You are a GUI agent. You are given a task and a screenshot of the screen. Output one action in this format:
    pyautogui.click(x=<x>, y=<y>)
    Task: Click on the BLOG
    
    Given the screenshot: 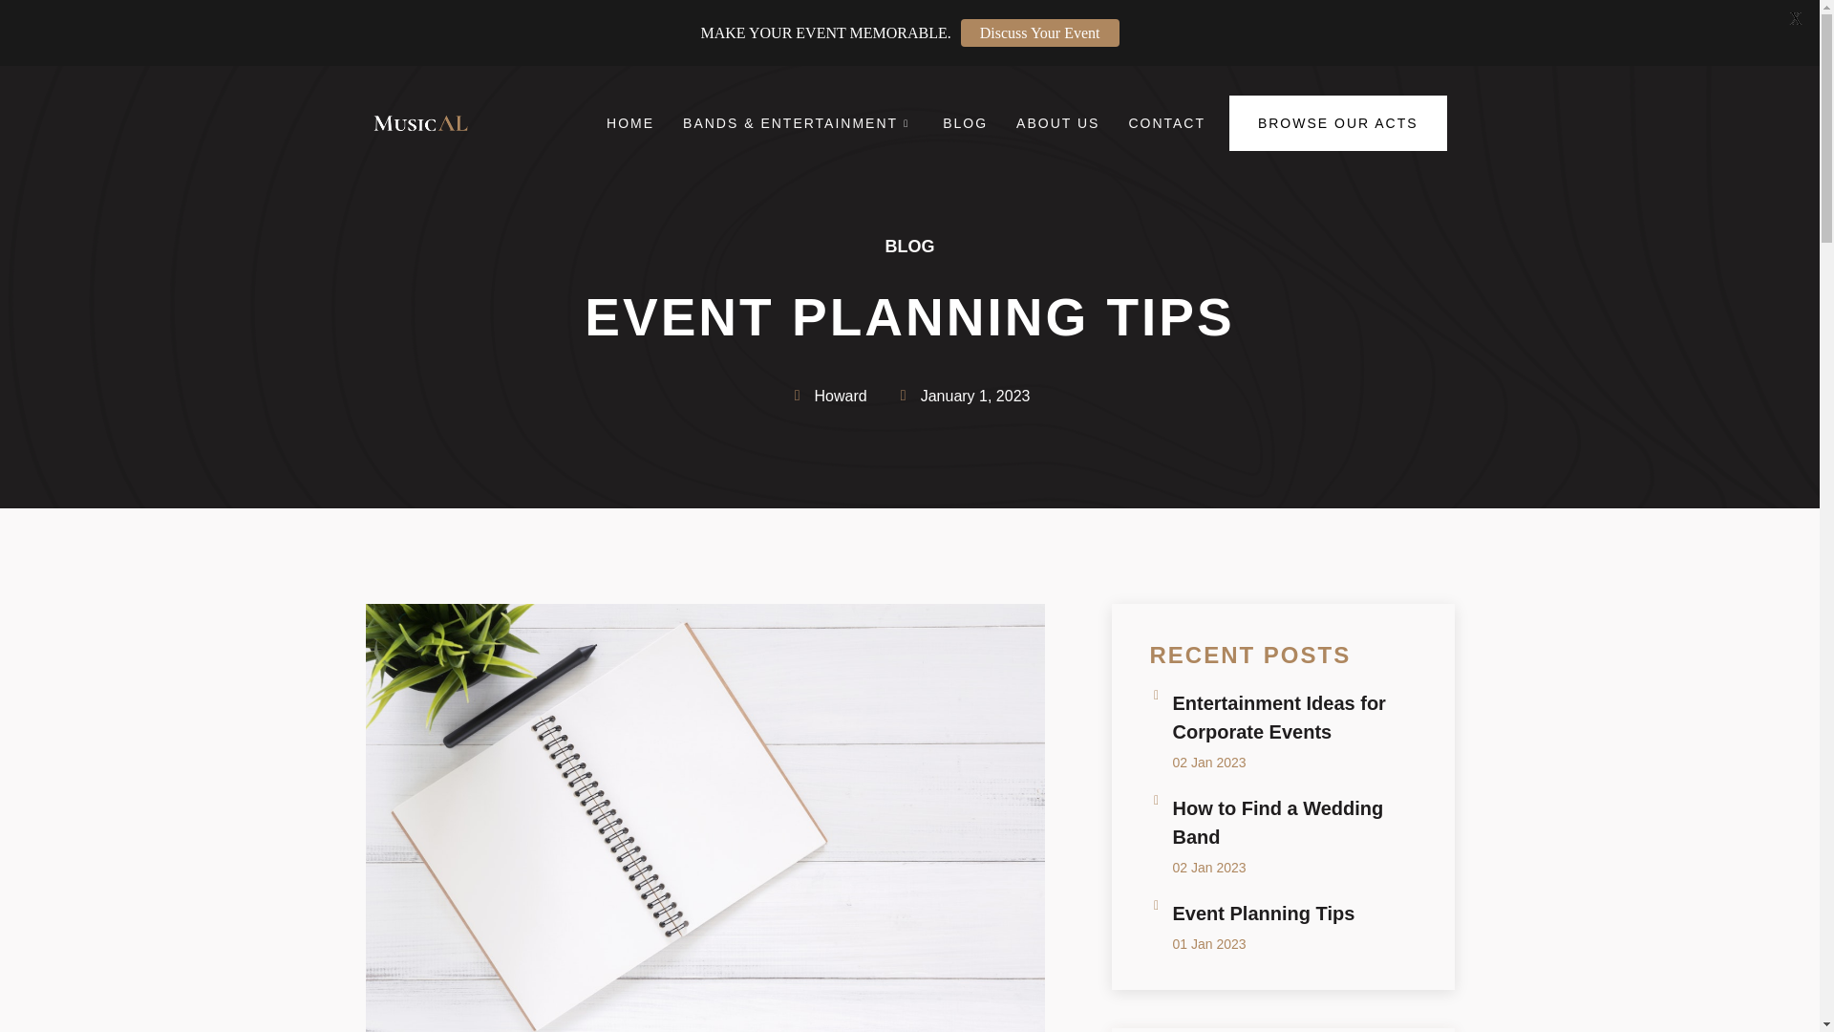 What is the action you would take?
    pyautogui.click(x=965, y=122)
    